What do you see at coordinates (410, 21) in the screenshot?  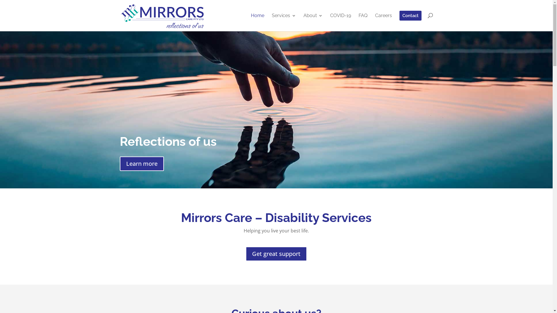 I see `Contact` at bounding box center [410, 21].